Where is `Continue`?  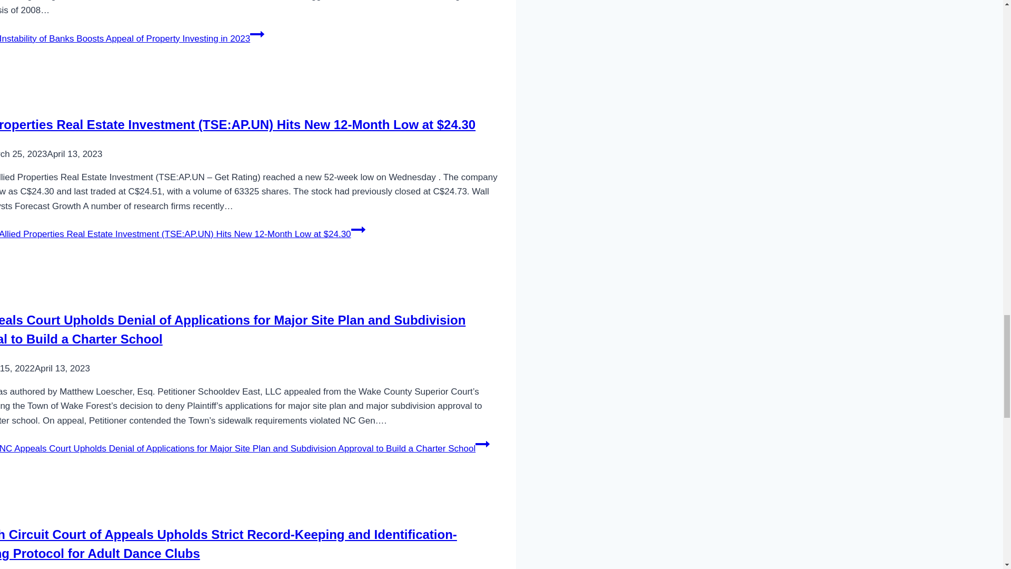 Continue is located at coordinates (257, 34).